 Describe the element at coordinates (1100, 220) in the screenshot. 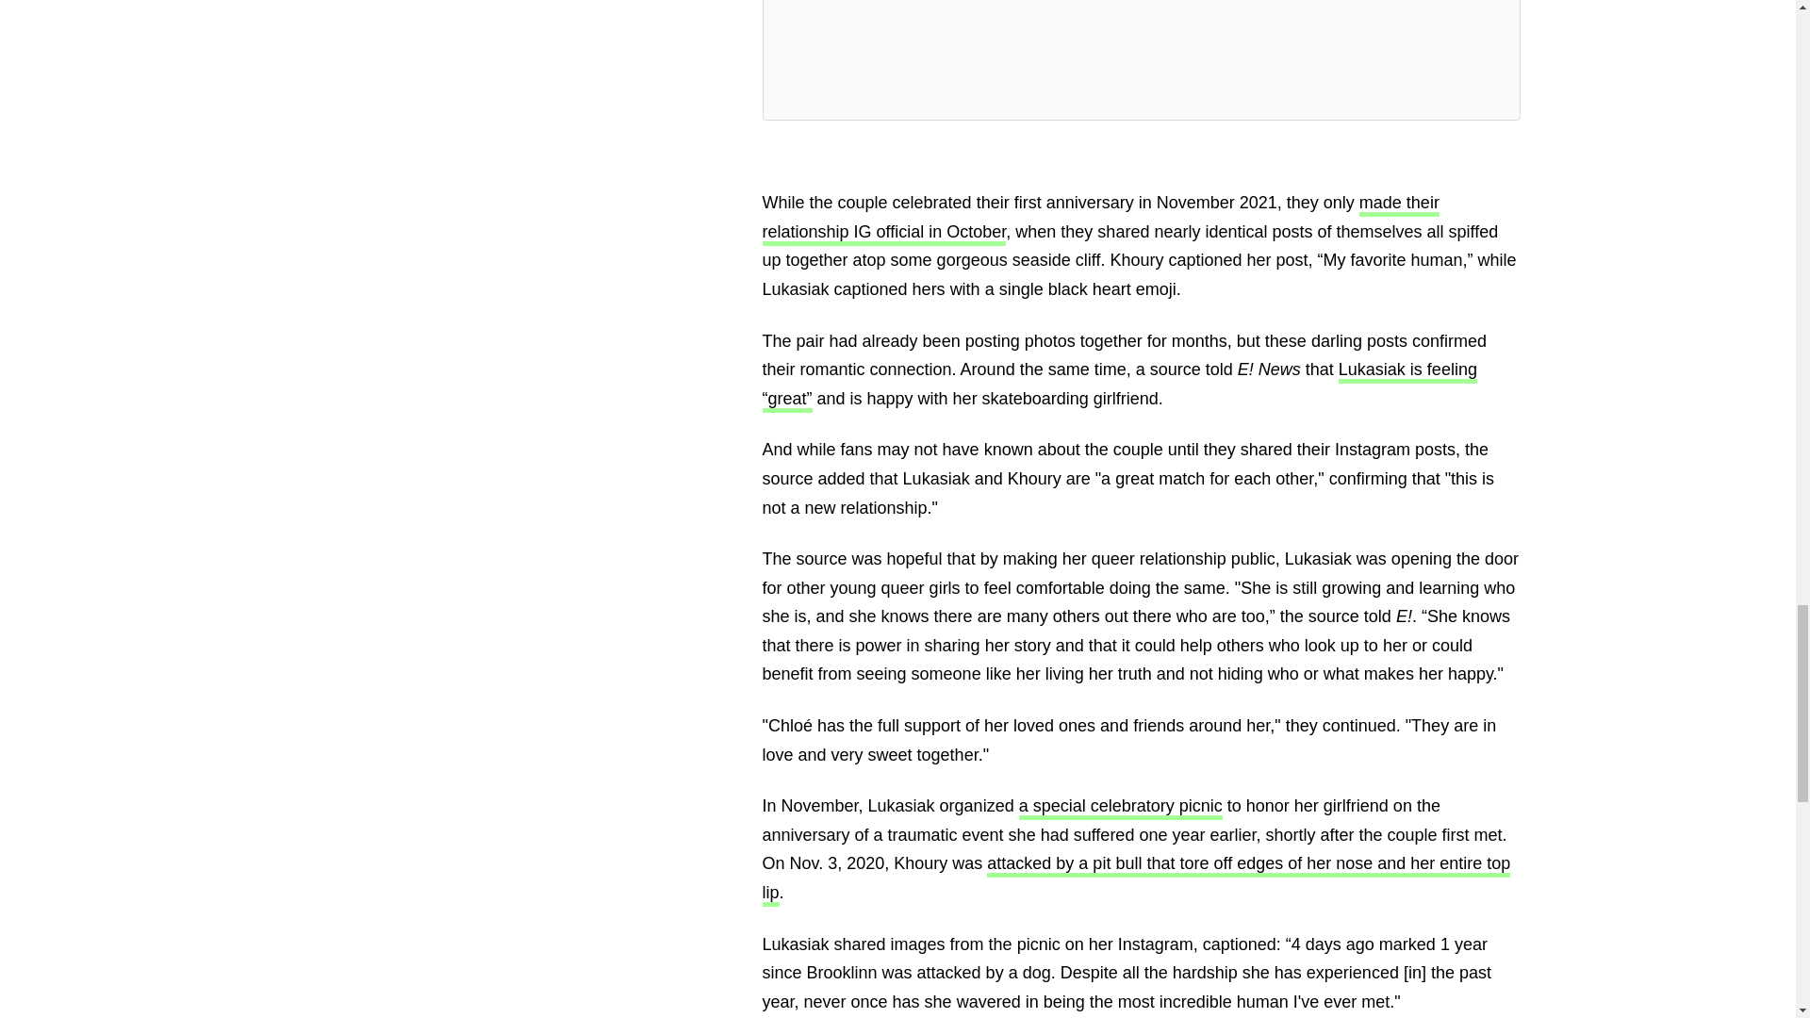

I see `made their relationship IG official in October` at that location.